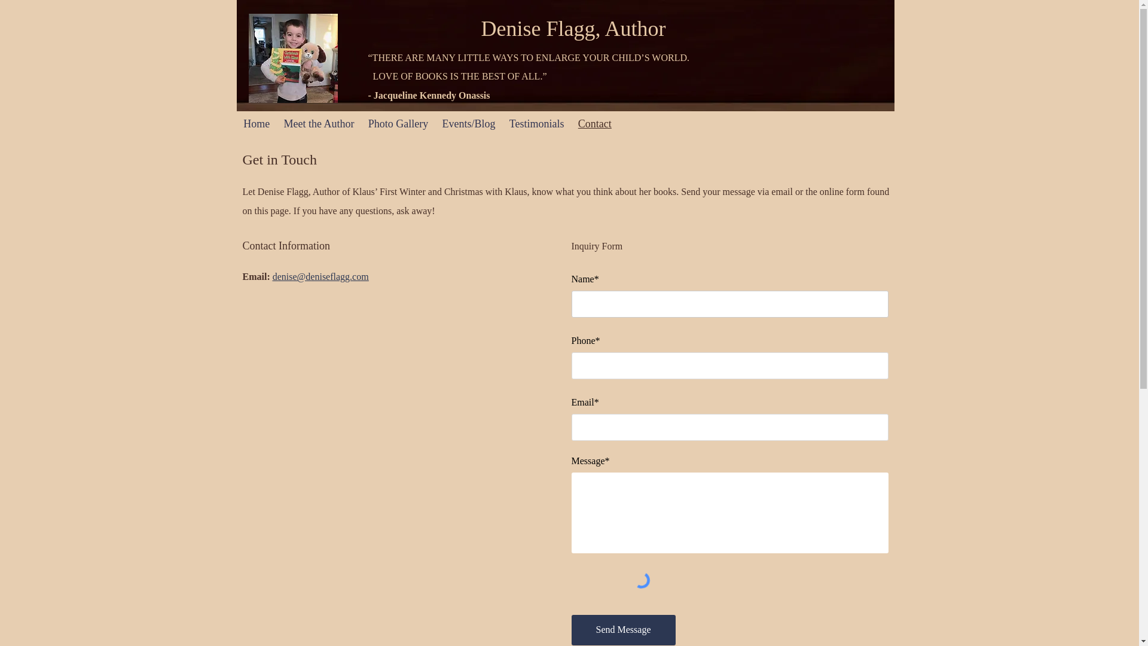 The width and height of the screenshot is (1148, 646). What do you see at coordinates (319, 123) in the screenshot?
I see `Meet the Author` at bounding box center [319, 123].